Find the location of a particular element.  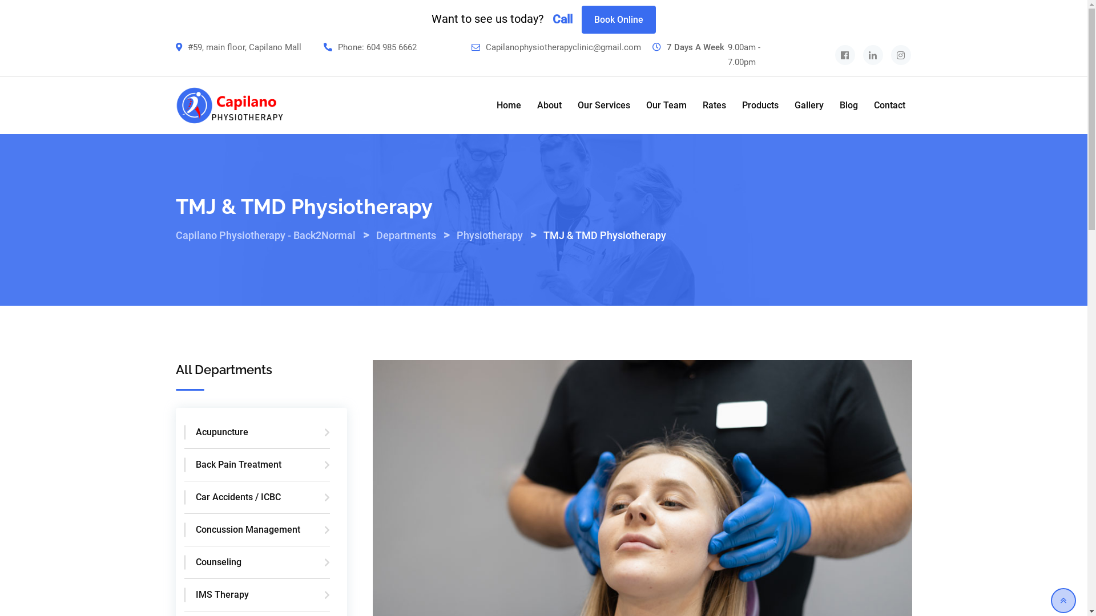

Home is located at coordinates (509, 106).